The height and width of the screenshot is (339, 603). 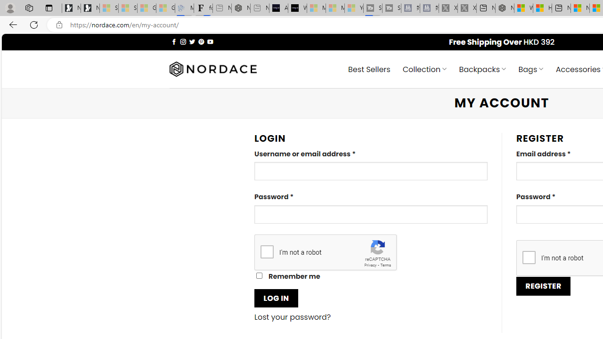 What do you see at coordinates (259, 276) in the screenshot?
I see `Remember me` at bounding box center [259, 276].